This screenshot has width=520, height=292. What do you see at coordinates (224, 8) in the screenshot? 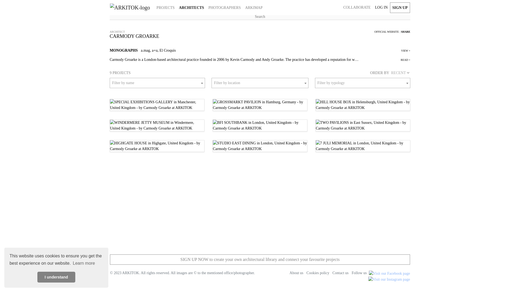
I see `PHOTOGRAPHERS` at bounding box center [224, 8].